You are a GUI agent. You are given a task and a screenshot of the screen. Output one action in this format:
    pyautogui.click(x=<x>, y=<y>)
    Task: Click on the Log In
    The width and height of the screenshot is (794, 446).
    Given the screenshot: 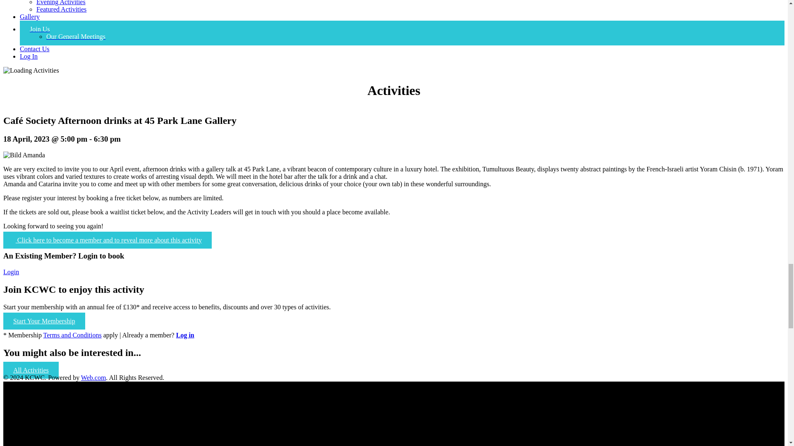 What is the action you would take?
    pyautogui.click(x=29, y=56)
    